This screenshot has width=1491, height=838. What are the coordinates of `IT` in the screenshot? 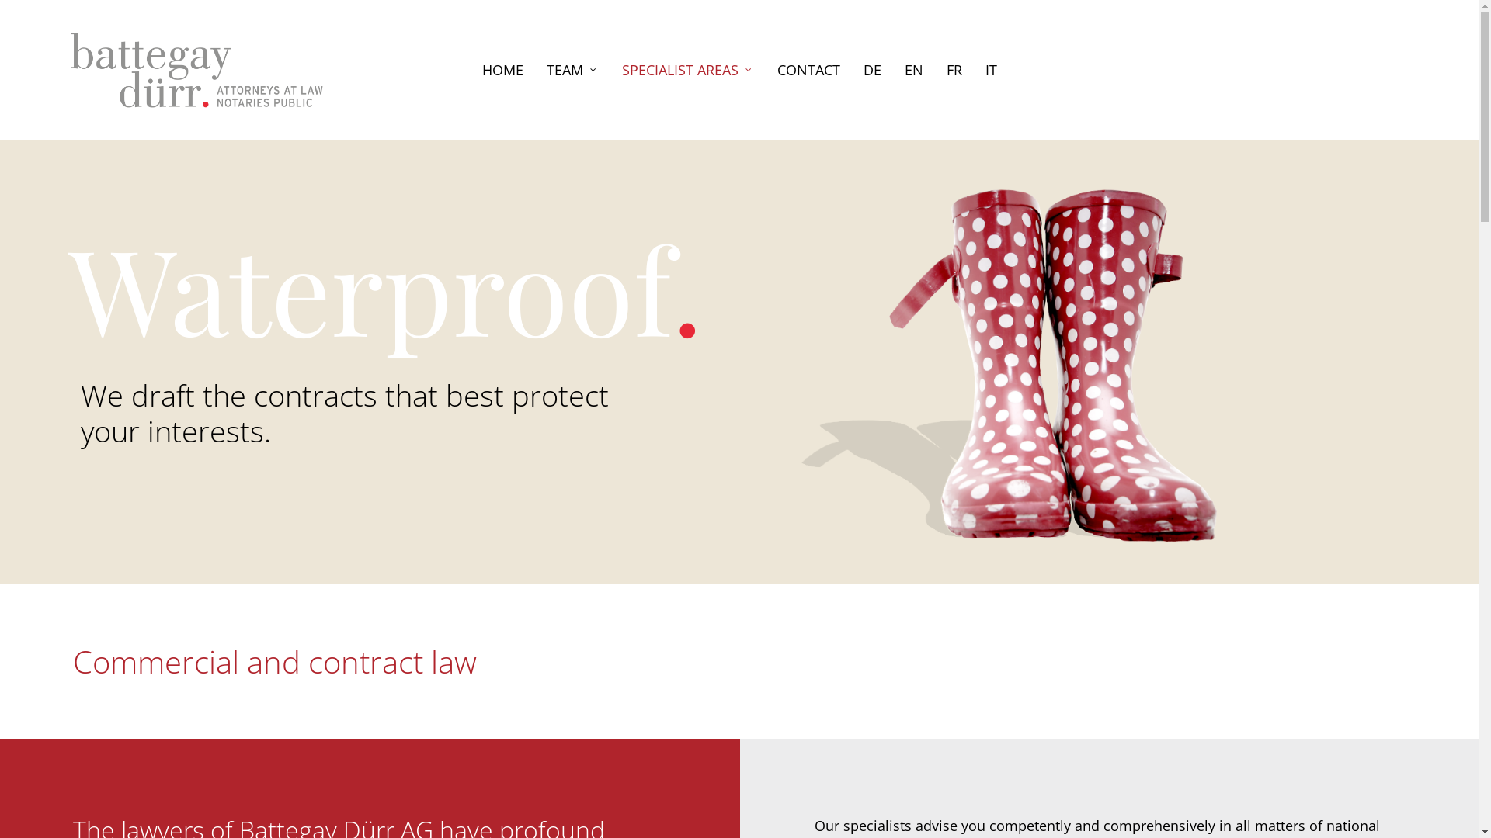 It's located at (991, 70).